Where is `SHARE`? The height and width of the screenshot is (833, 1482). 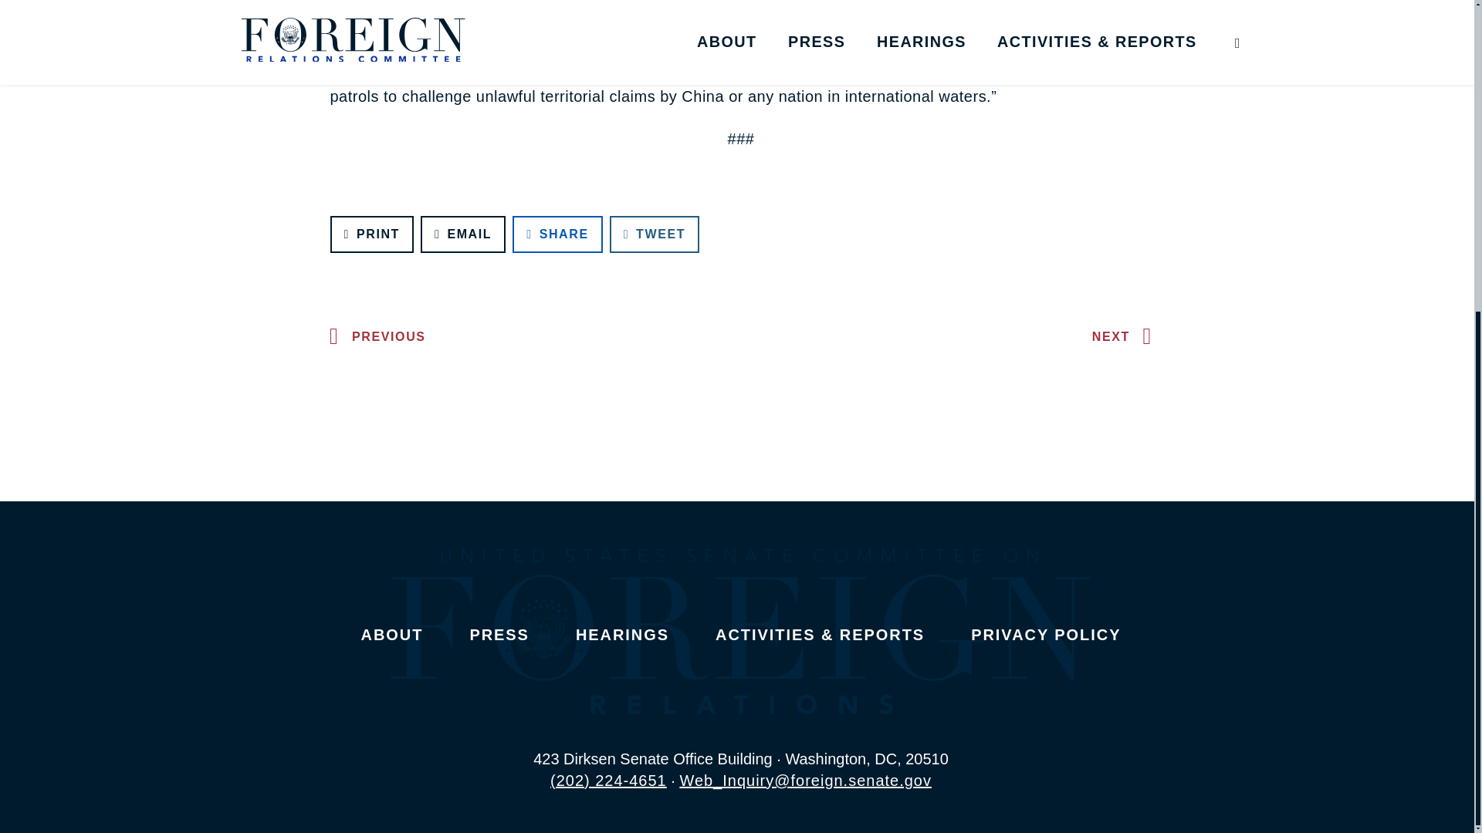
SHARE is located at coordinates (557, 234).